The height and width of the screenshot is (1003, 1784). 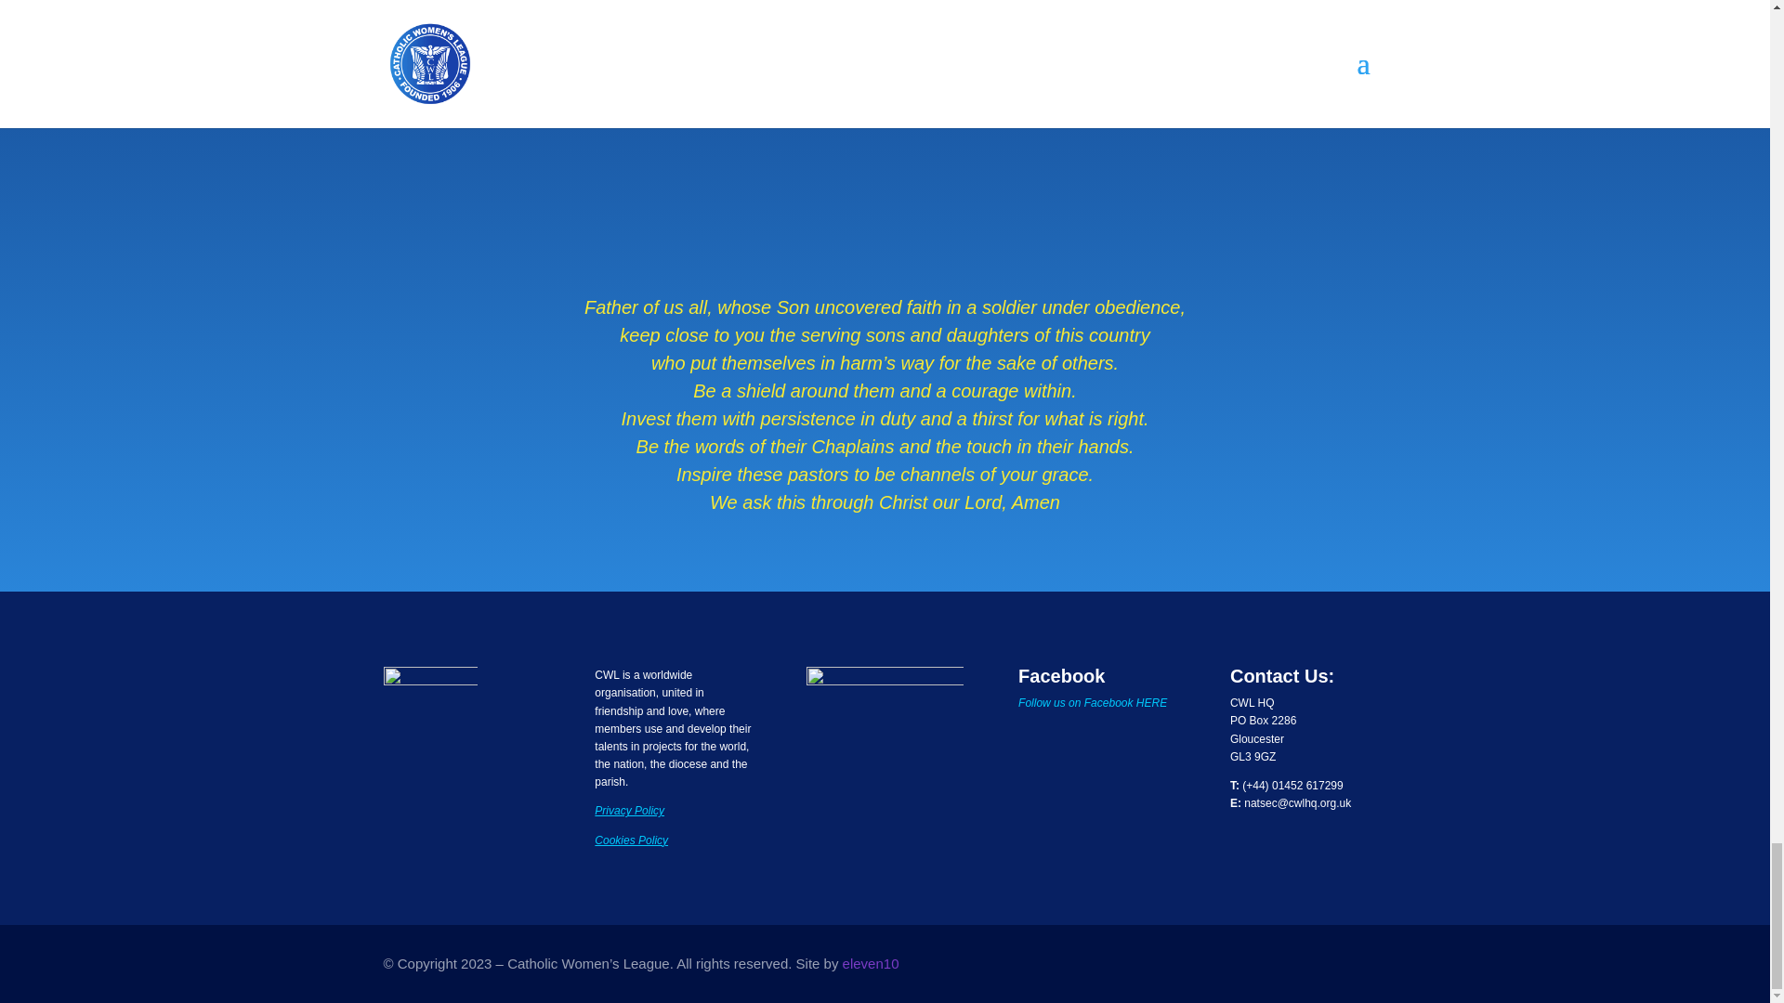 I want to click on Cookies Policy, so click(x=630, y=840).